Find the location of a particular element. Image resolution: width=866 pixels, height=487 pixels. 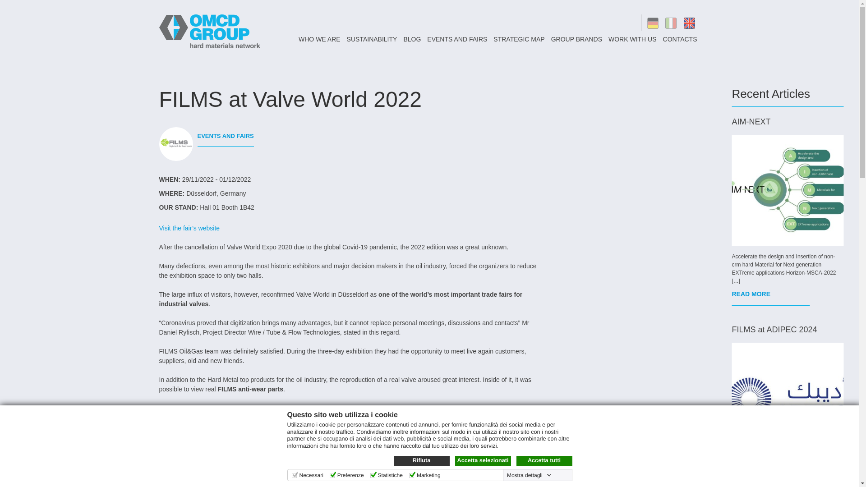

Accetta selezionati is located at coordinates (483, 460).